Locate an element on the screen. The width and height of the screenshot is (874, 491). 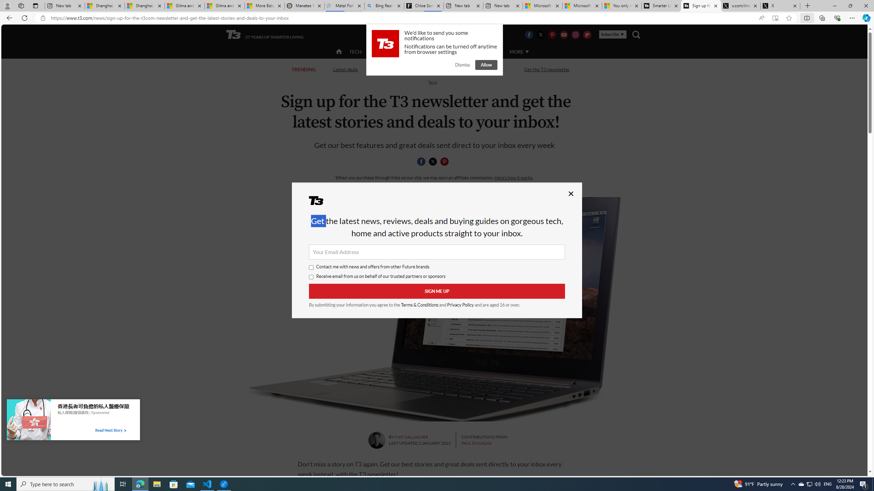
TECH is located at coordinates (355, 52).